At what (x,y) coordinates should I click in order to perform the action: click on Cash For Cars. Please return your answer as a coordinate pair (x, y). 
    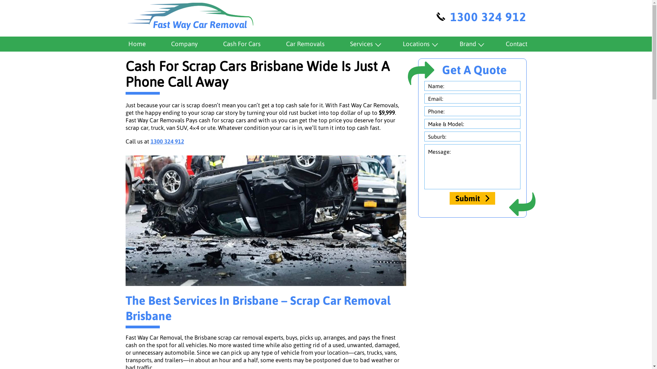
    Looking at the image, I should click on (242, 44).